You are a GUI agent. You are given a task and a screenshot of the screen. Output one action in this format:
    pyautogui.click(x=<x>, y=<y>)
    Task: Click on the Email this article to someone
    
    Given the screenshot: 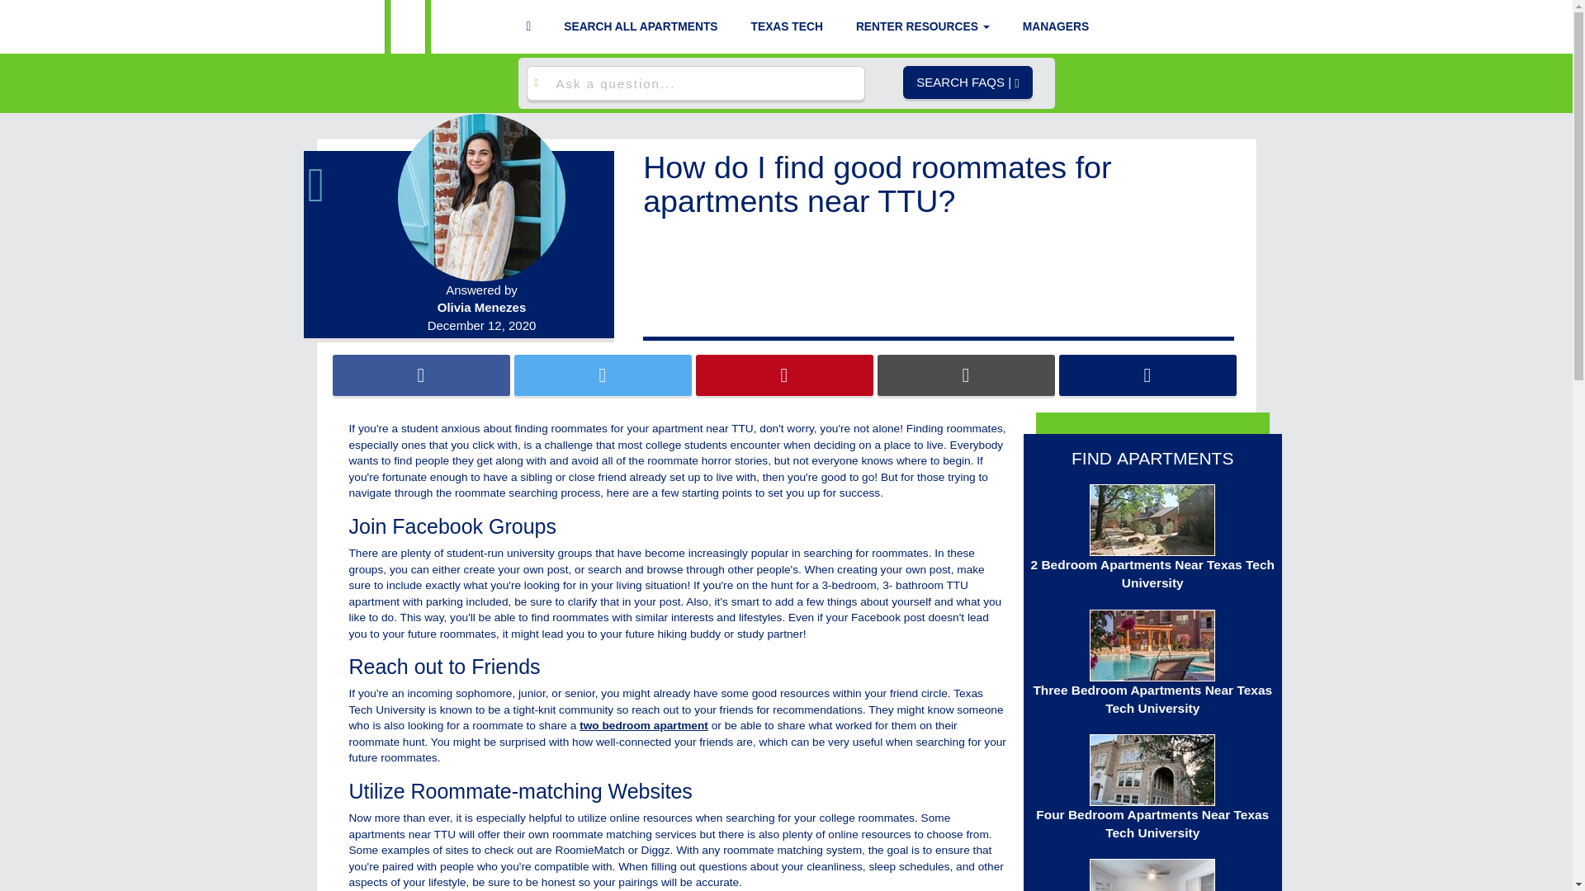 What is the action you would take?
    pyautogui.click(x=964, y=375)
    